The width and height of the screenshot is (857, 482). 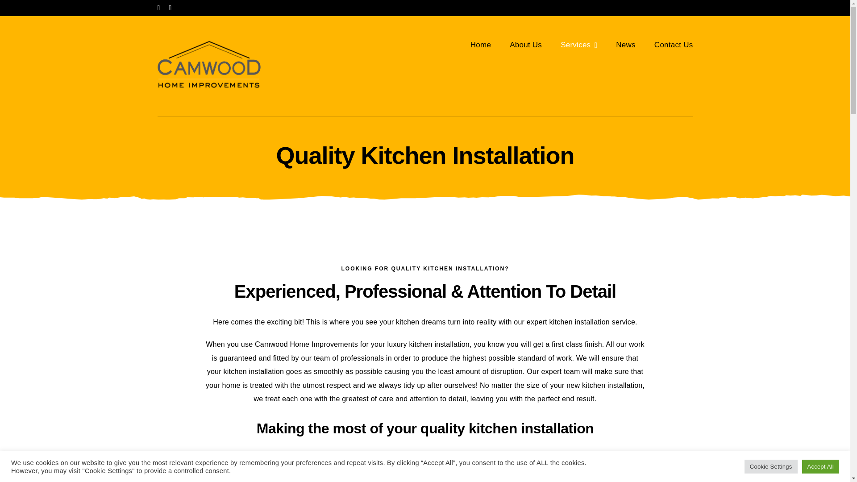 What do you see at coordinates (481, 45) in the screenshot?
I see `Home` at bounding box center [481, 45].